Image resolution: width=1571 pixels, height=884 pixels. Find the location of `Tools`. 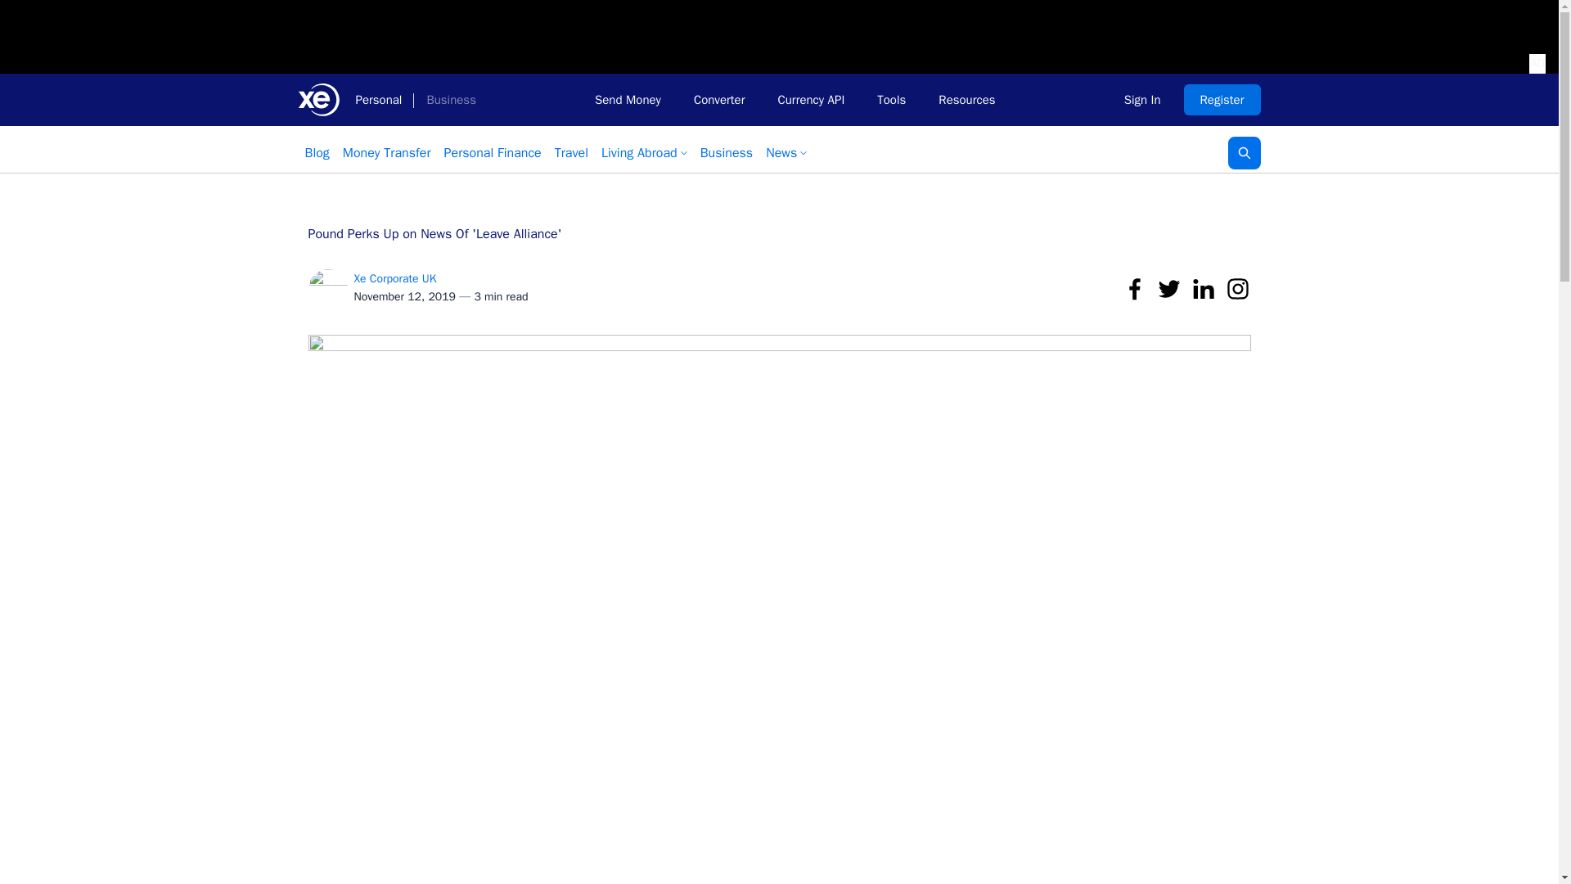

Tools is located at coordinates (892, 100).